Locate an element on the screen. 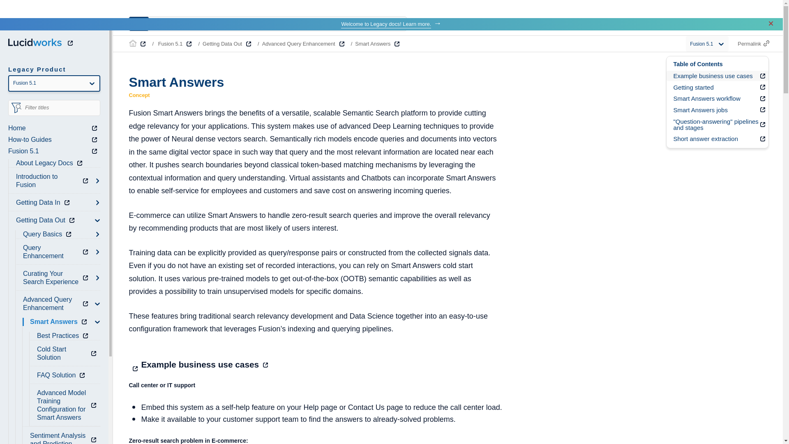 Image resolution: width=789 pixels, height=444 pixels. Advanced Query Enhancement is located at coordinates (57, 304).